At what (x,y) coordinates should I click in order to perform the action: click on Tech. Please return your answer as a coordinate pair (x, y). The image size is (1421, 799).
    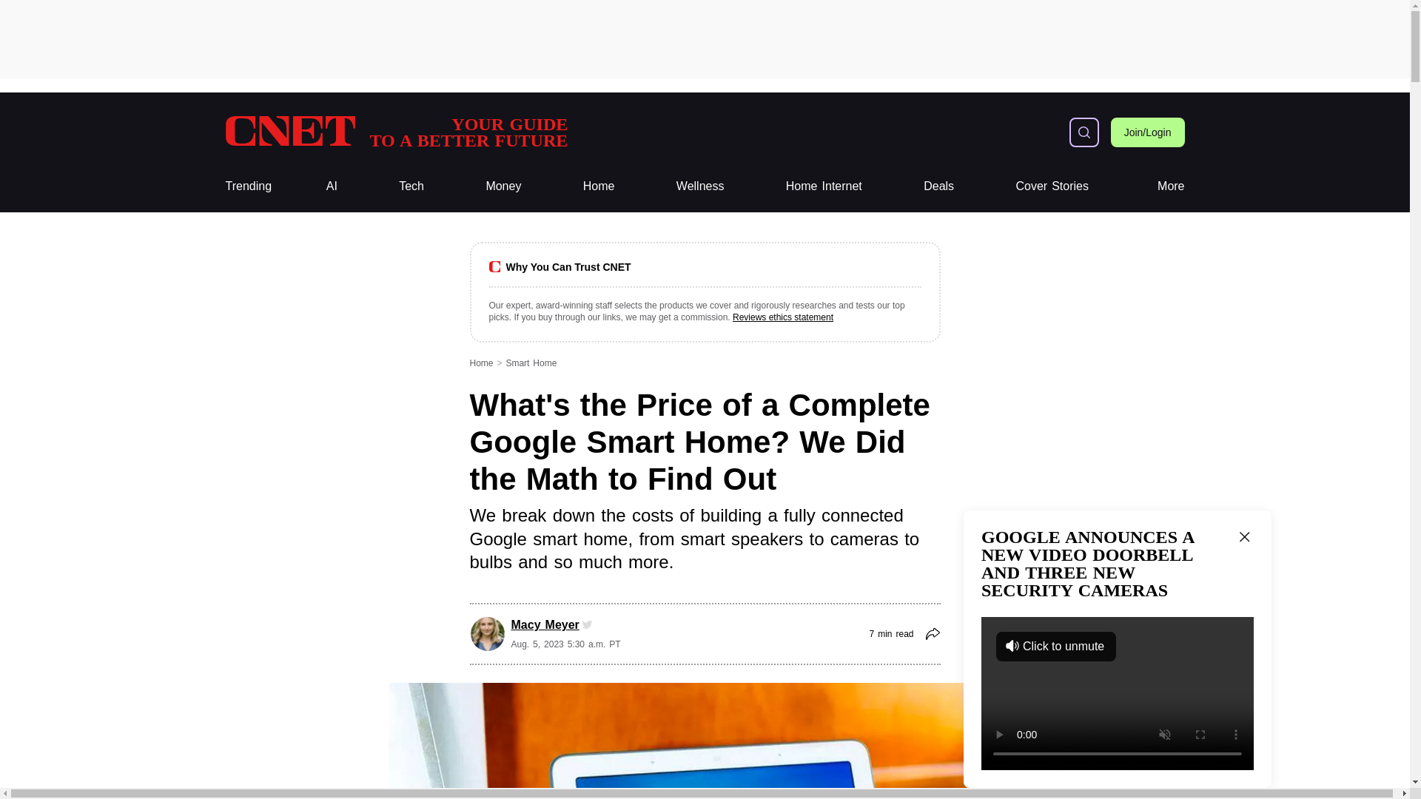
    Looking at the image, I should click on (503, 186).